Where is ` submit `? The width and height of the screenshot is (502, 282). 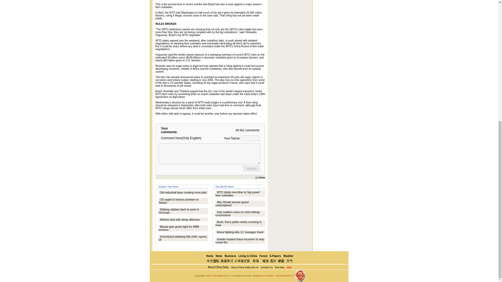
 submit  is located at coordinates (251, 168).